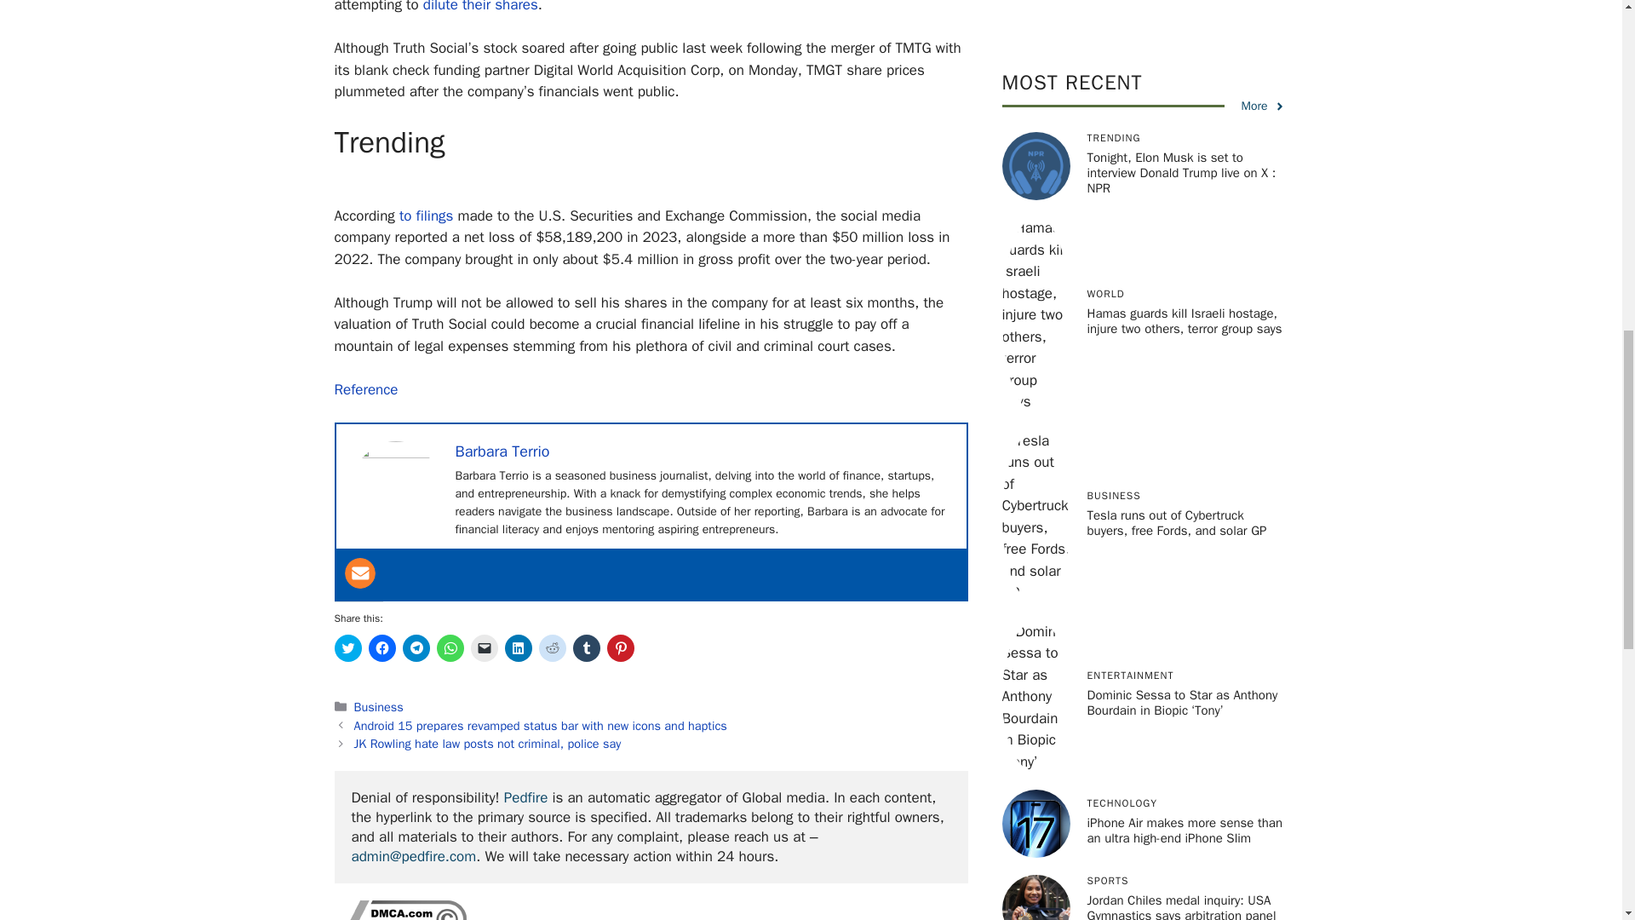 Image resolution: width=1635 pixels, height=920 pixels. What do you see at coordinates (484, 647) in the screenshot?
I see `Click to email a link to a friend` at bounding box center [484, 647].